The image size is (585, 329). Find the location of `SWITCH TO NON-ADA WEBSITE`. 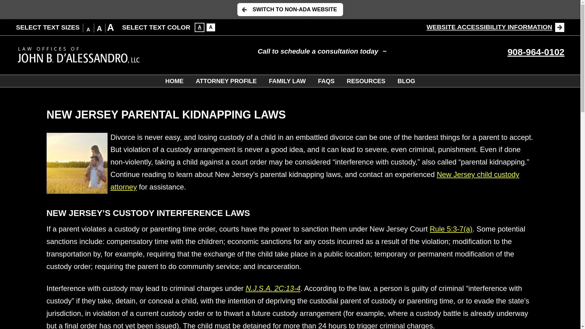

SWITCH TO NON-ADA WEBSITE is located at coordinates (290, 9).